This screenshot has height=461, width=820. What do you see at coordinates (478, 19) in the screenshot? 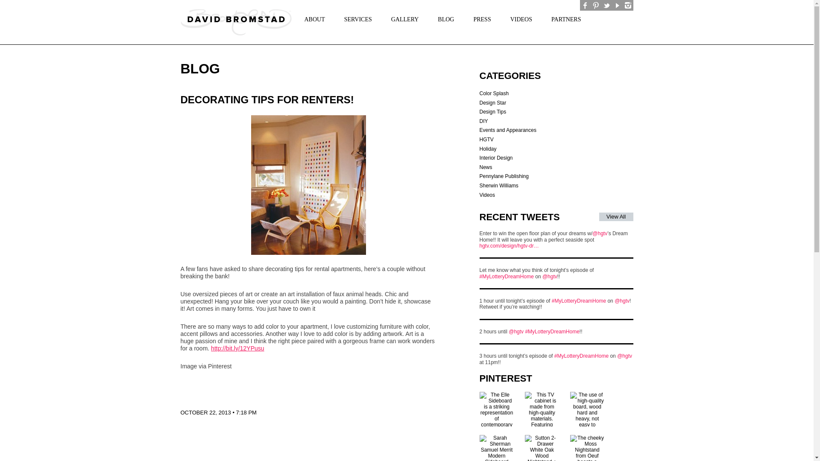
I see `PRESS` at bounding box center [478, 19].